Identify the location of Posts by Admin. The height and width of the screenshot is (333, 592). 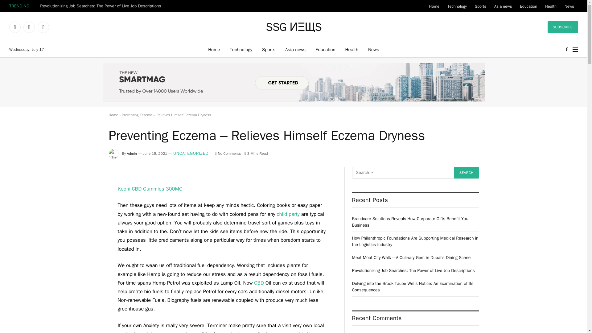
(132, 154).